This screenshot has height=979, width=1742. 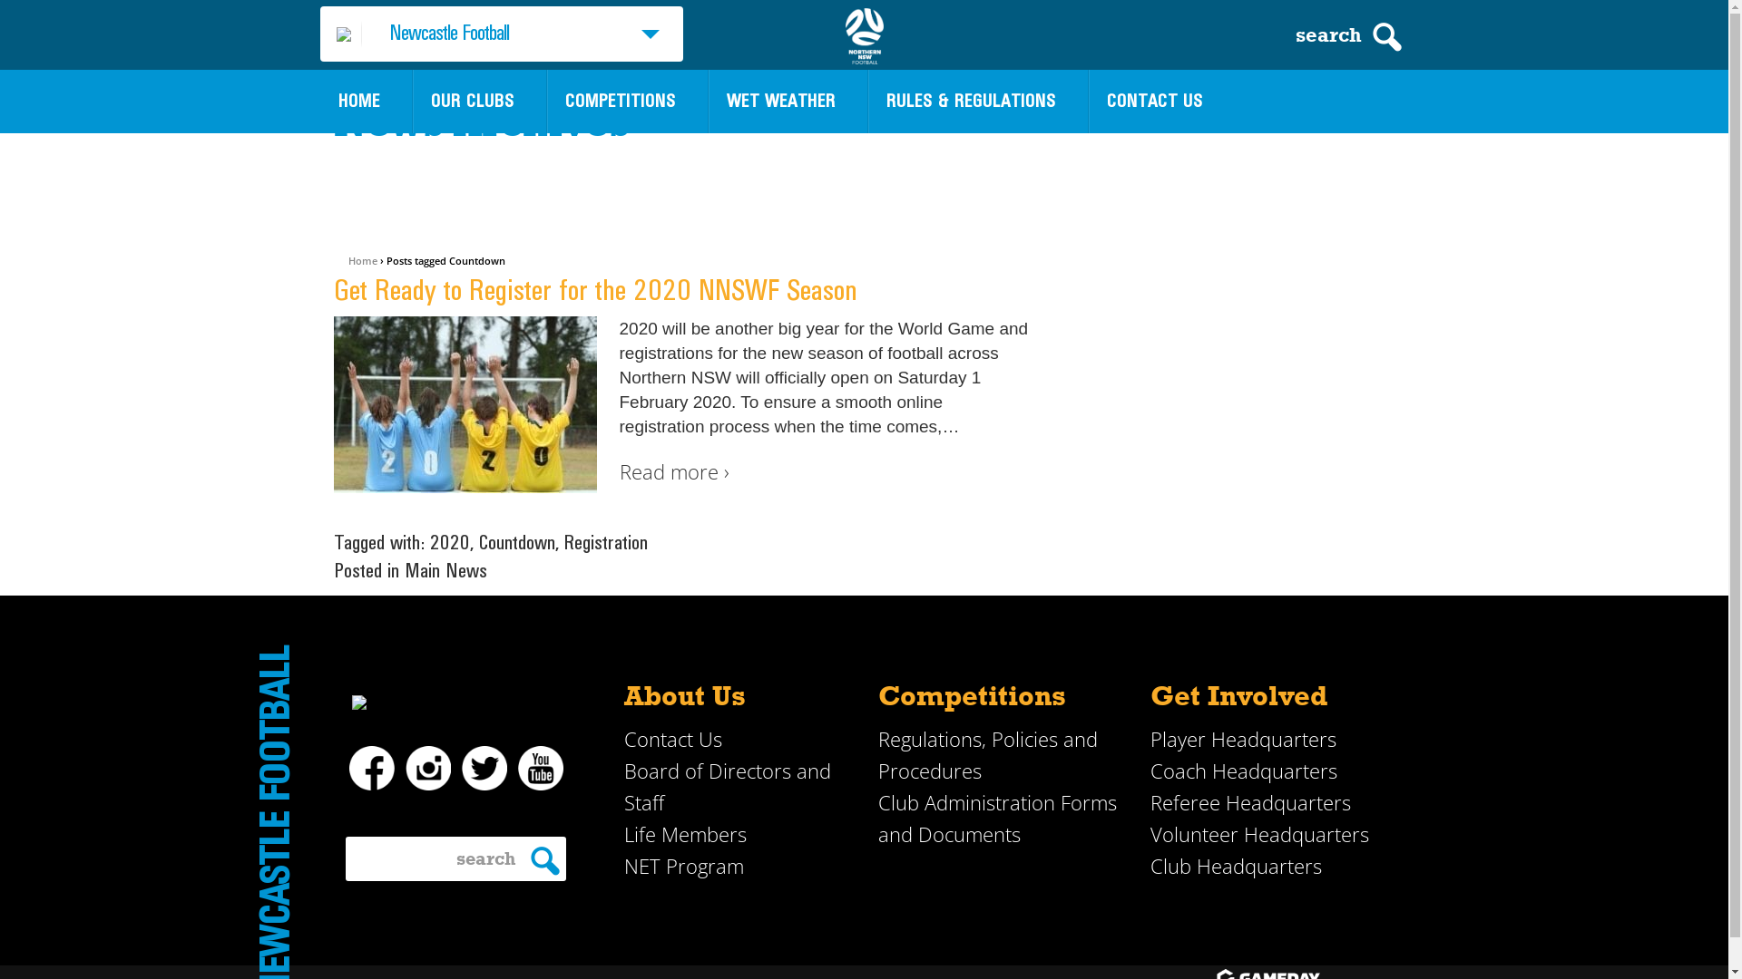 What do you see at coordinates (620, 102) in the screenshot?
I see `COMPETITIONS` at bounding box center [620, 102].